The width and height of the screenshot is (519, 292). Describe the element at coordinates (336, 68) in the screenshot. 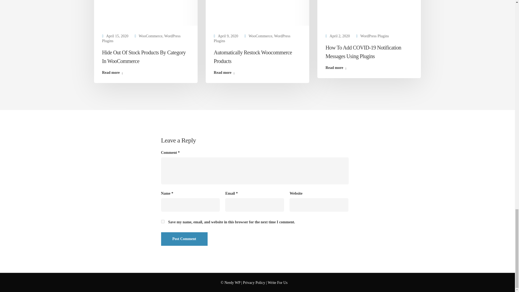

I see `Read more` at that location.